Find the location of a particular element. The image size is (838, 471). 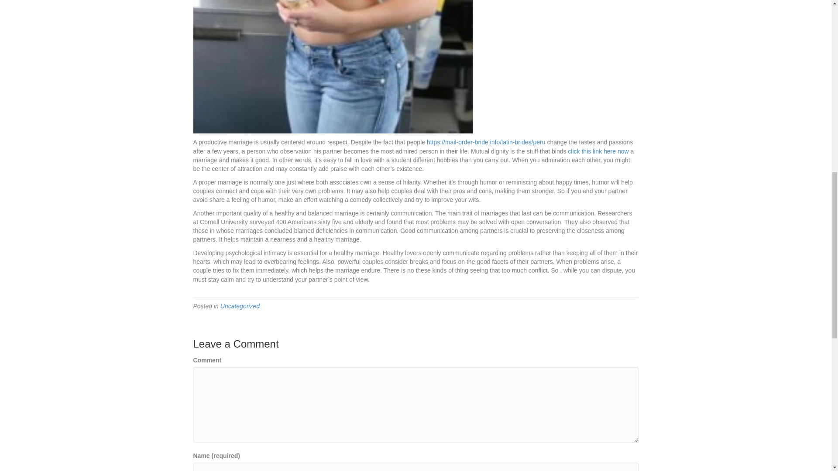

Uncategorized is located at coordinates (240, 306).